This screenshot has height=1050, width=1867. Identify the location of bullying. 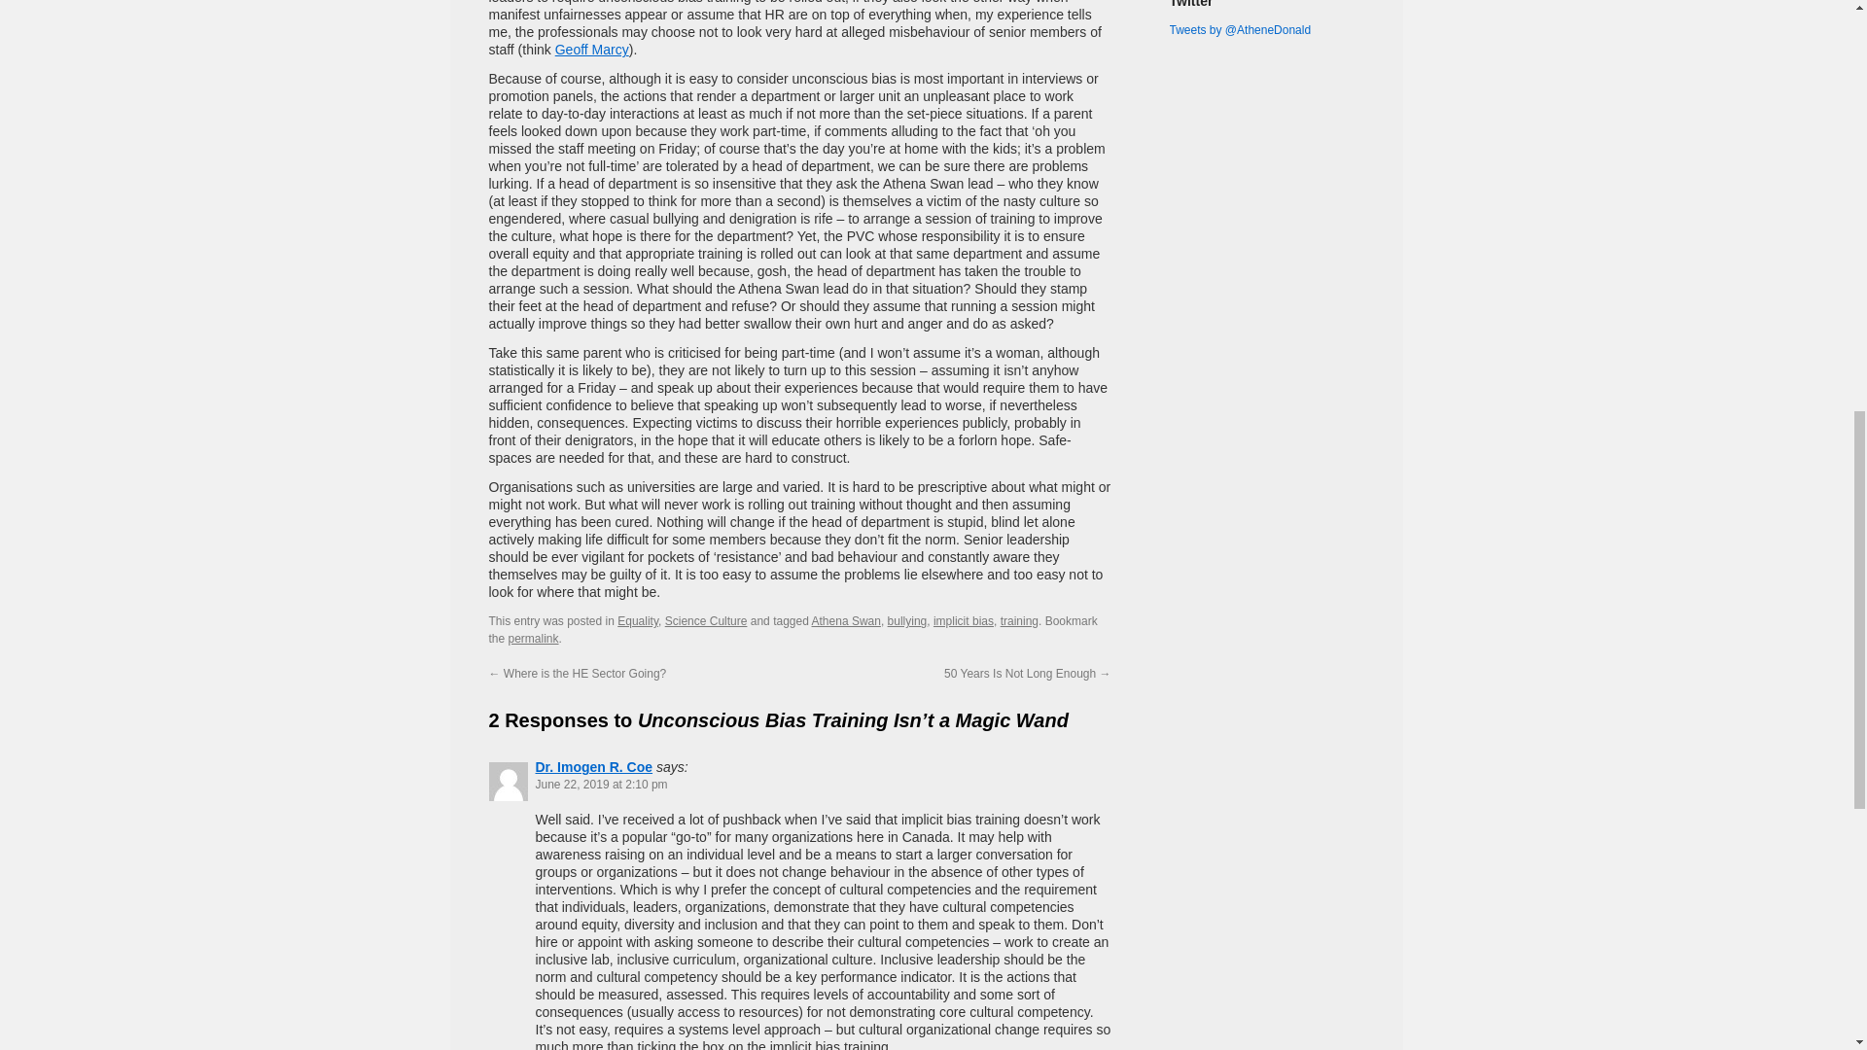
(908, 620).